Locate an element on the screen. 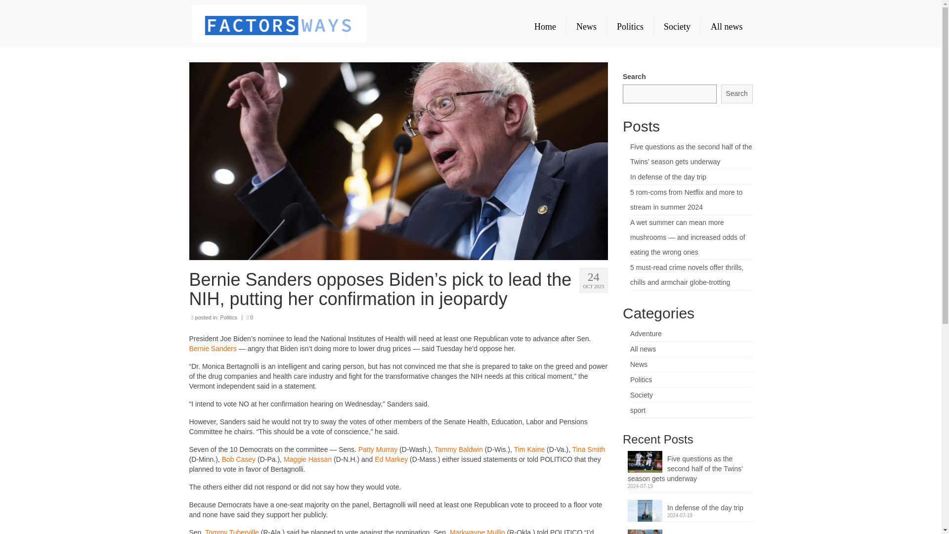 Image resolution: width=949 pixels, height=534 pixels. Ed Markey is located at coordinates (390, 459).